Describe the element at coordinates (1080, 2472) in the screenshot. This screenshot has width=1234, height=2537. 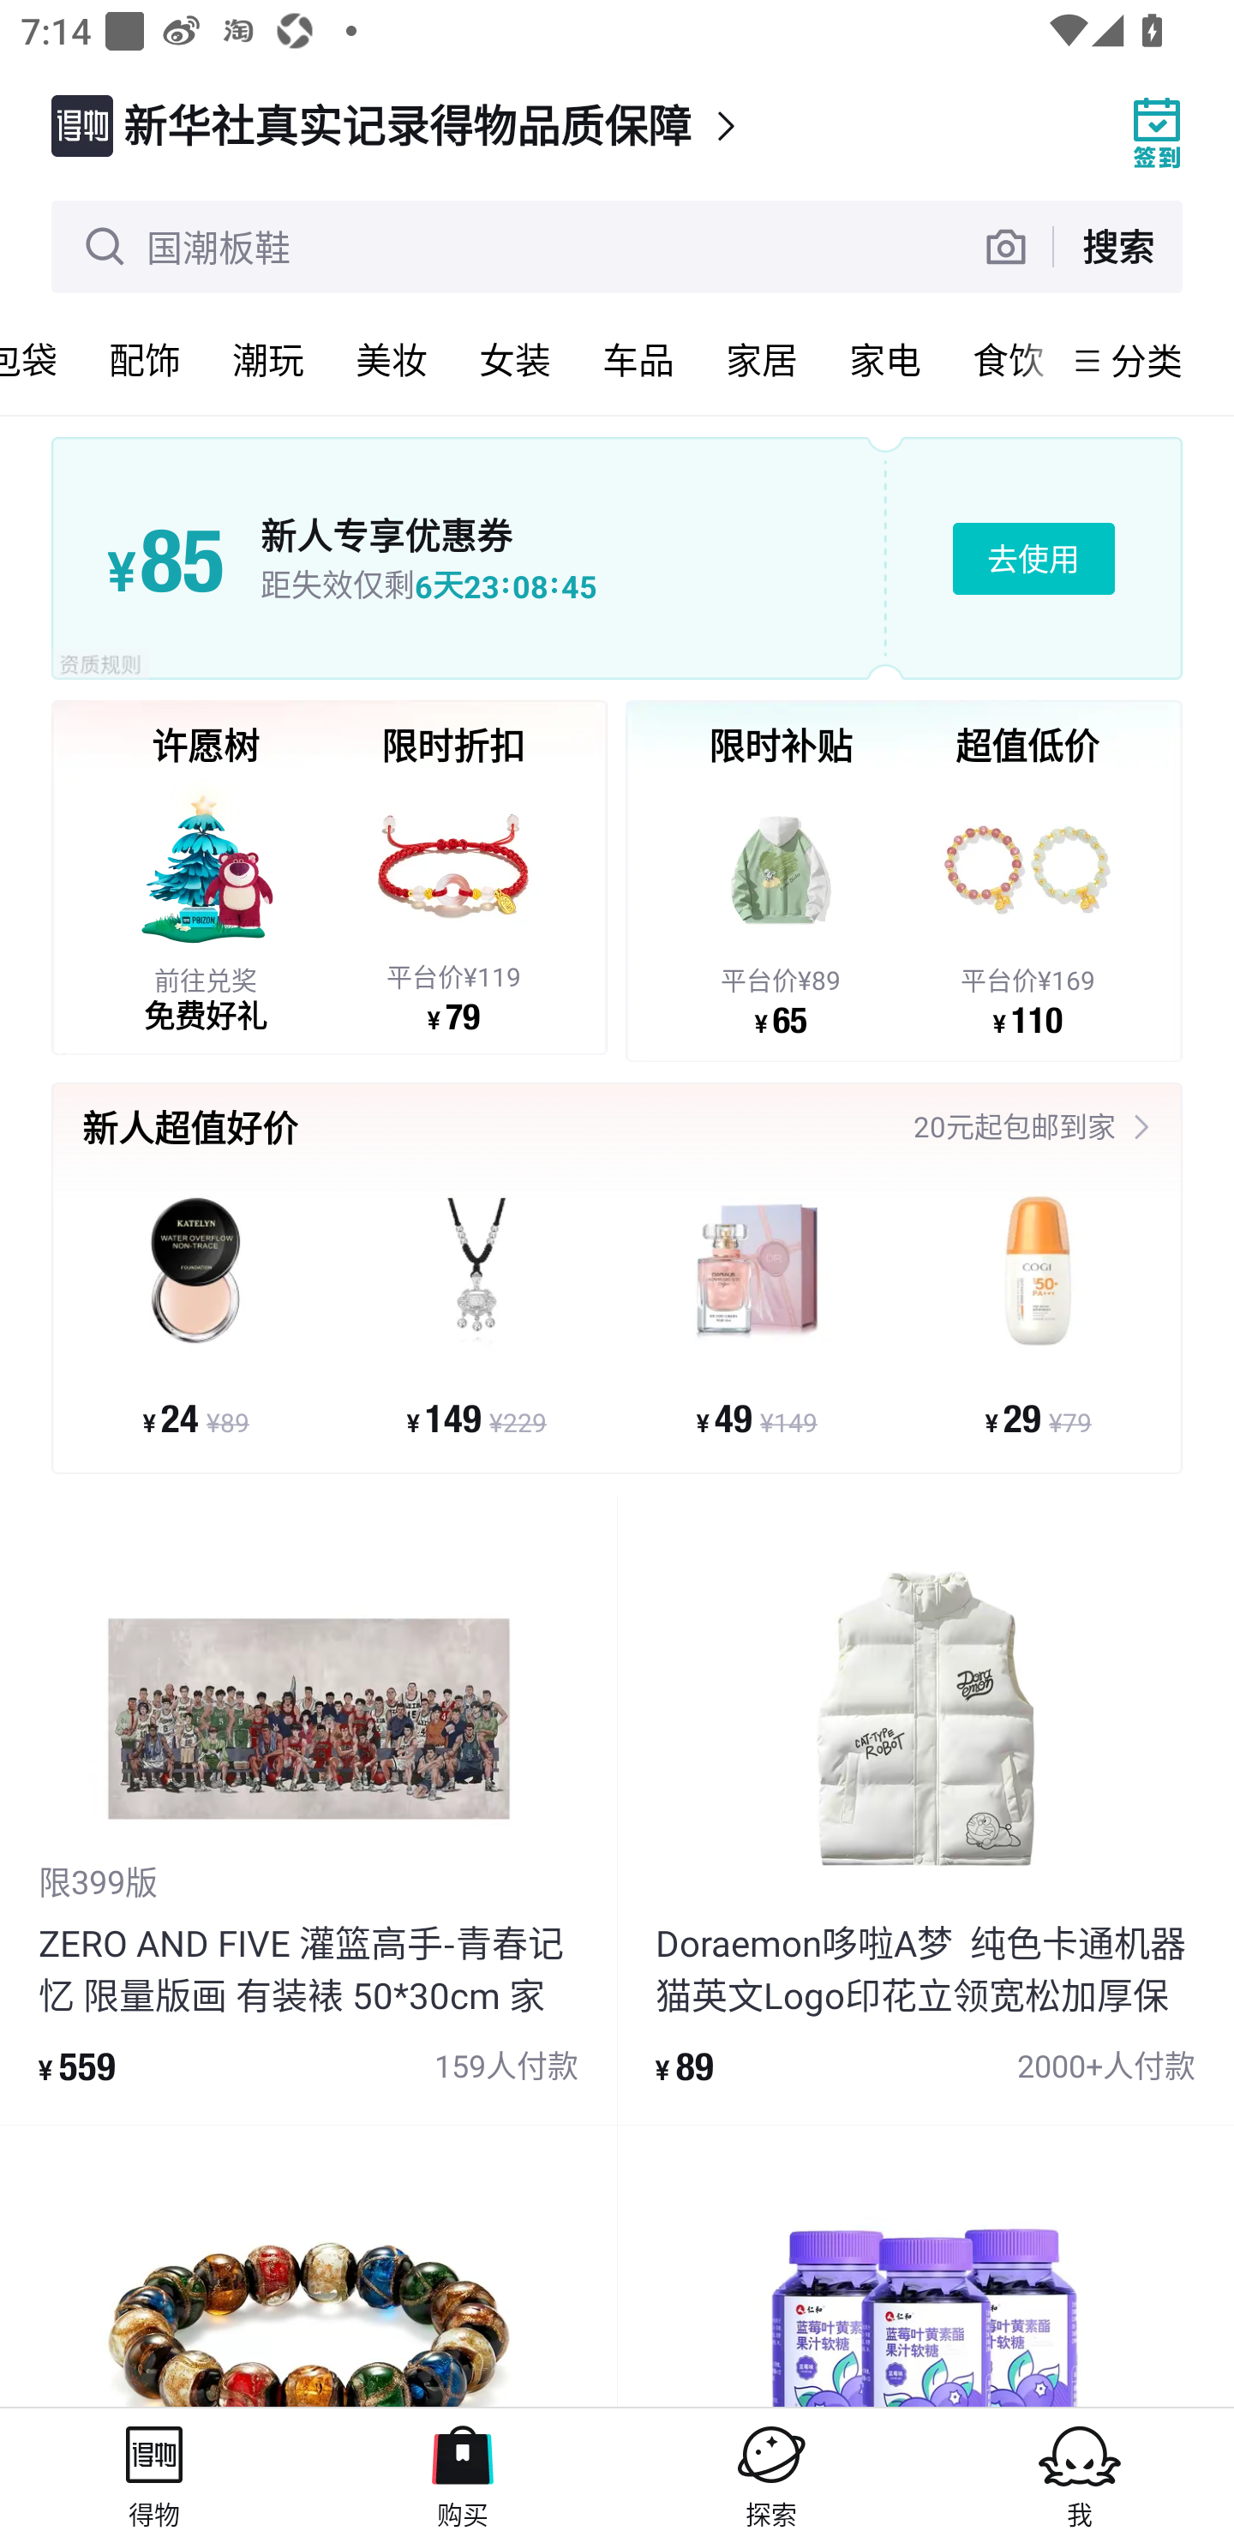
I see `我` at that location.